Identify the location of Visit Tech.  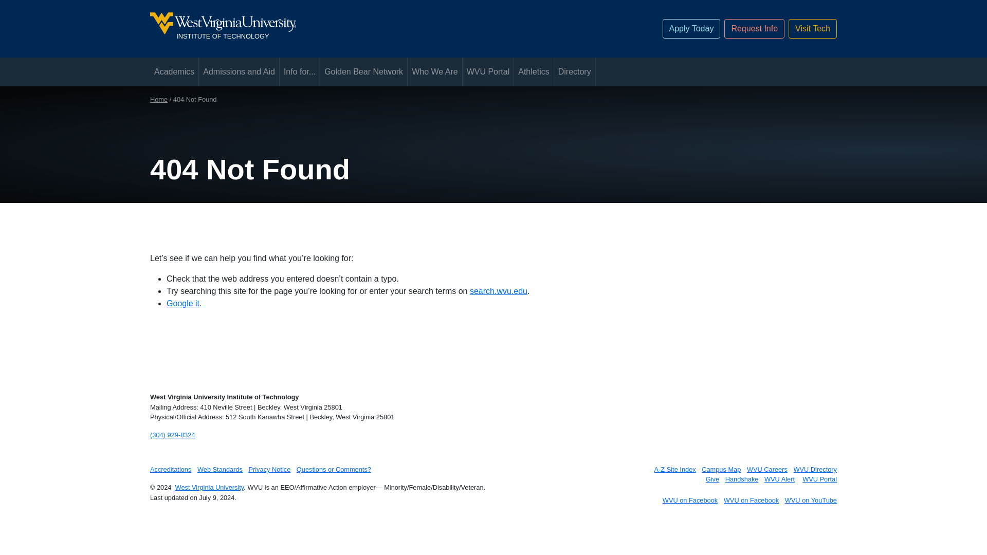
(813, 28).